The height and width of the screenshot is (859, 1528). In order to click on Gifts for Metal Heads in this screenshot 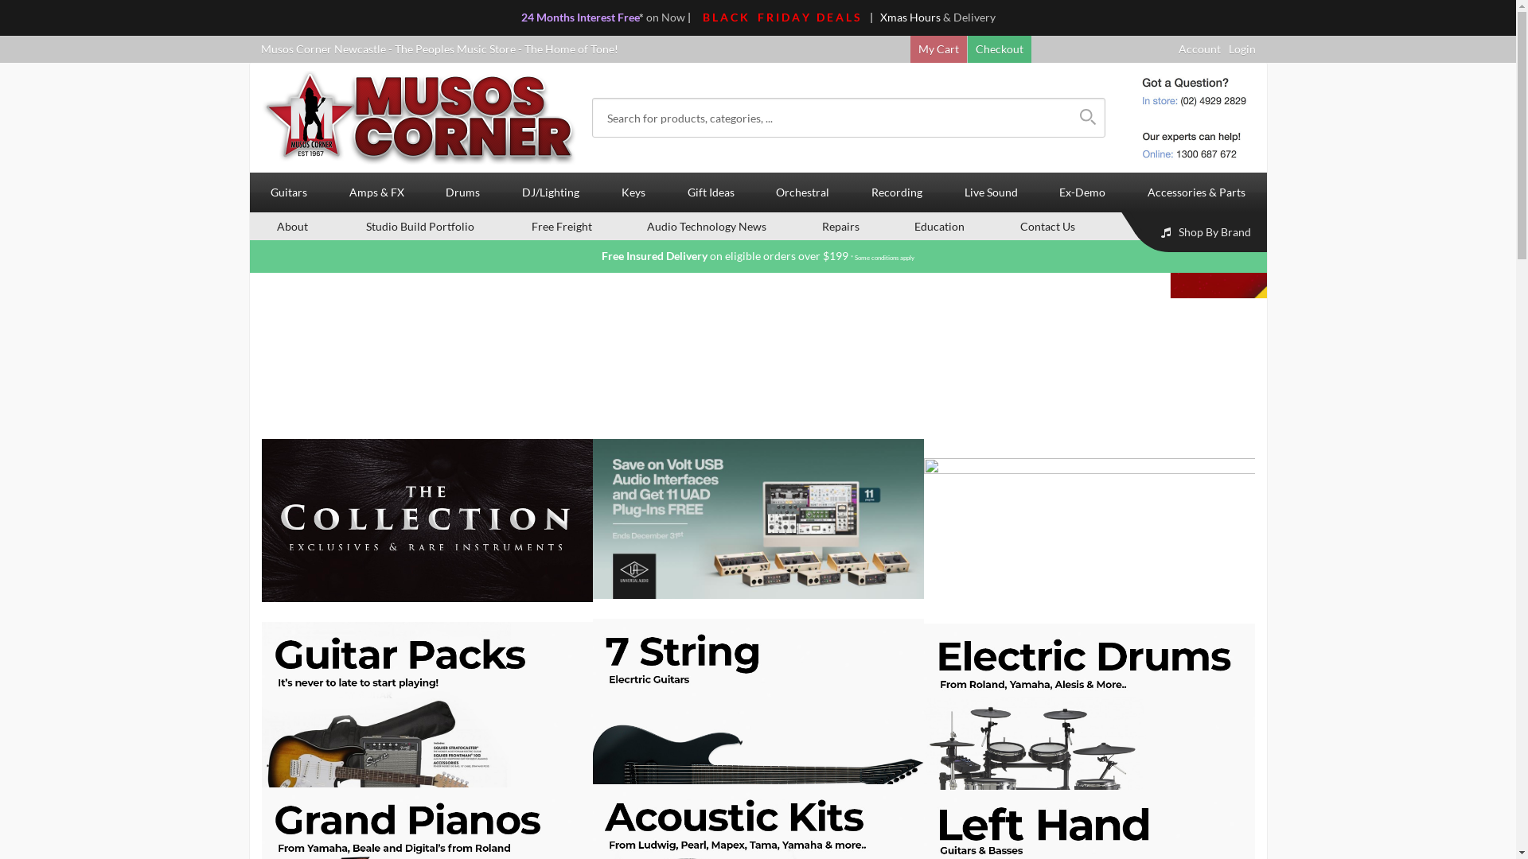, I will do `click(72, 364)`.